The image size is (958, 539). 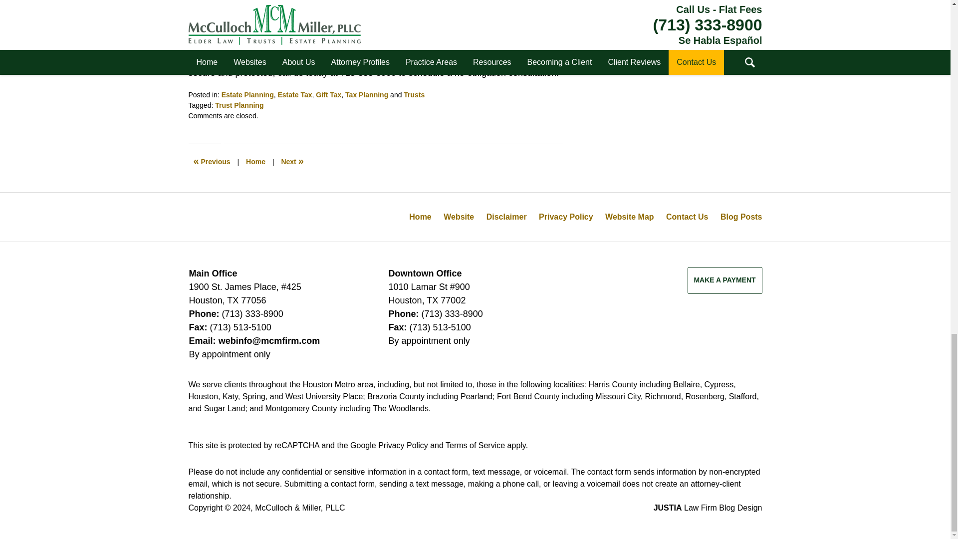 What do you see at coordinates (366, 95) in the screenshot?
I see `Tax Planning` at bounding box center [366, 95].